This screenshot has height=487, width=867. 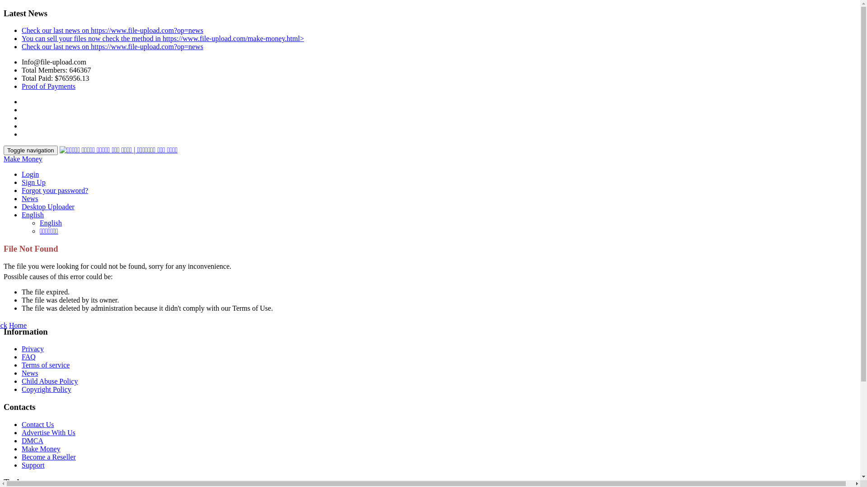 What do you see at coordinates (29, 357) in the screenshot?
I see `FAQ` at bounding box center [29, 357].